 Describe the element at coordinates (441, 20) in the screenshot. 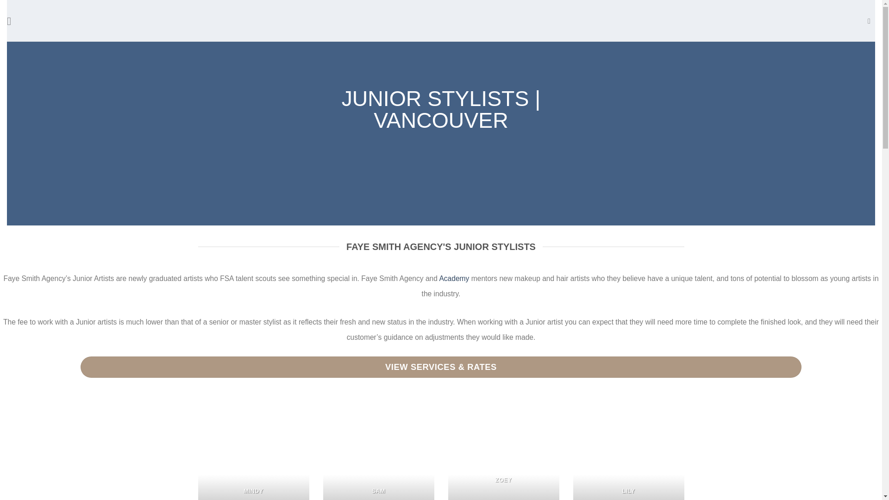

I see `Faye Smith Agency - Beauty. At it's best.` at that location.